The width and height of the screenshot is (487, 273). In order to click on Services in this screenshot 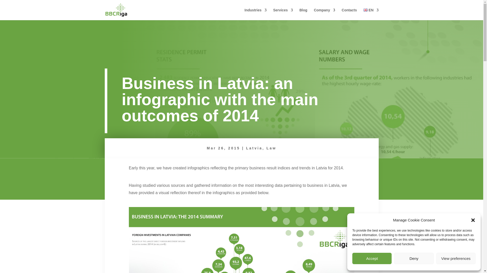, I will do `click(283, 14)`.